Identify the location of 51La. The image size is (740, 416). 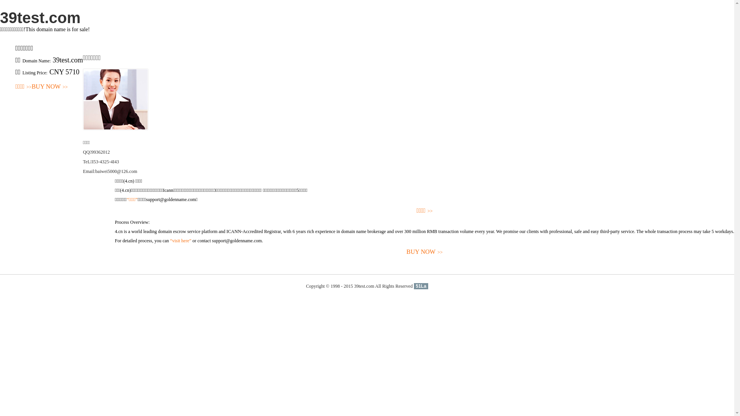
(421, 286).